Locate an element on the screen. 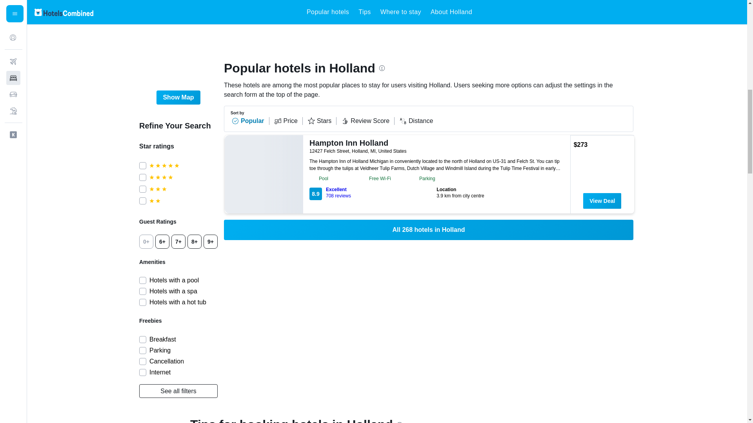 Image resolution: width=753 pixels, height=423 pixels. Home is located at coordinates (193, 11).